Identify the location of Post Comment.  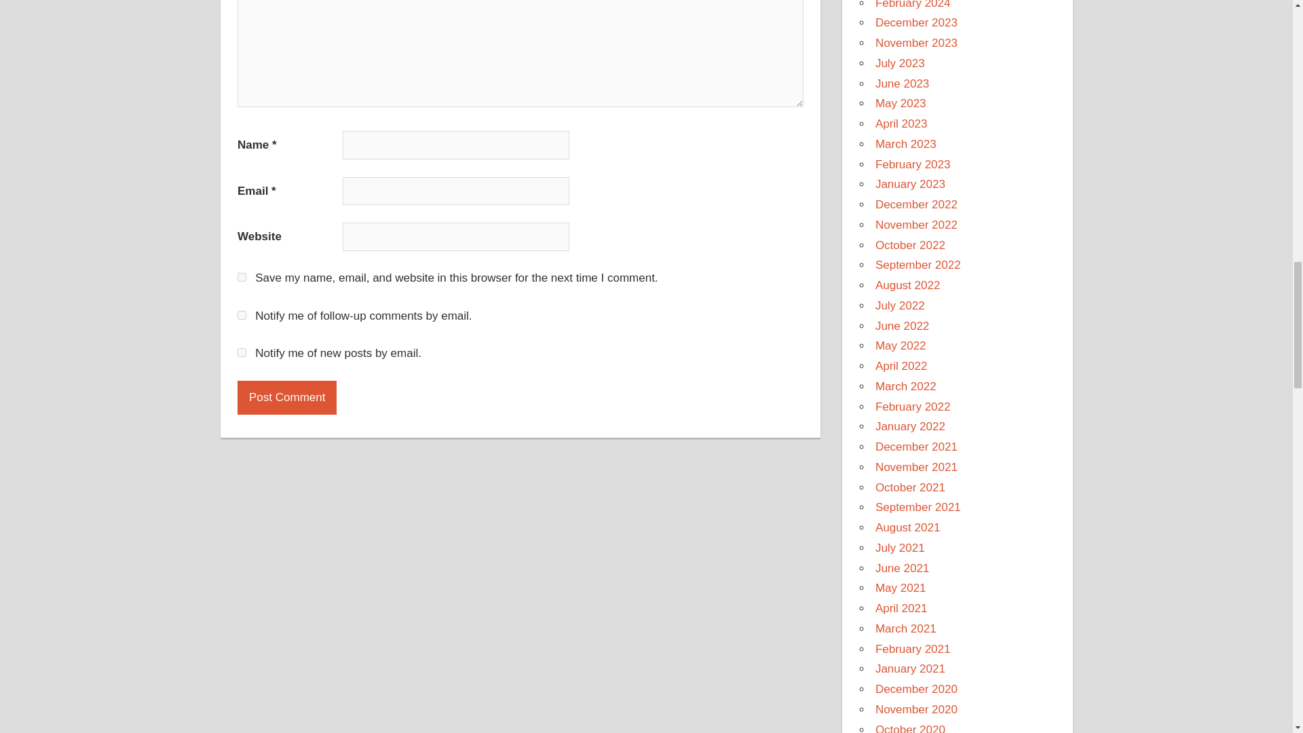
(286, 398).